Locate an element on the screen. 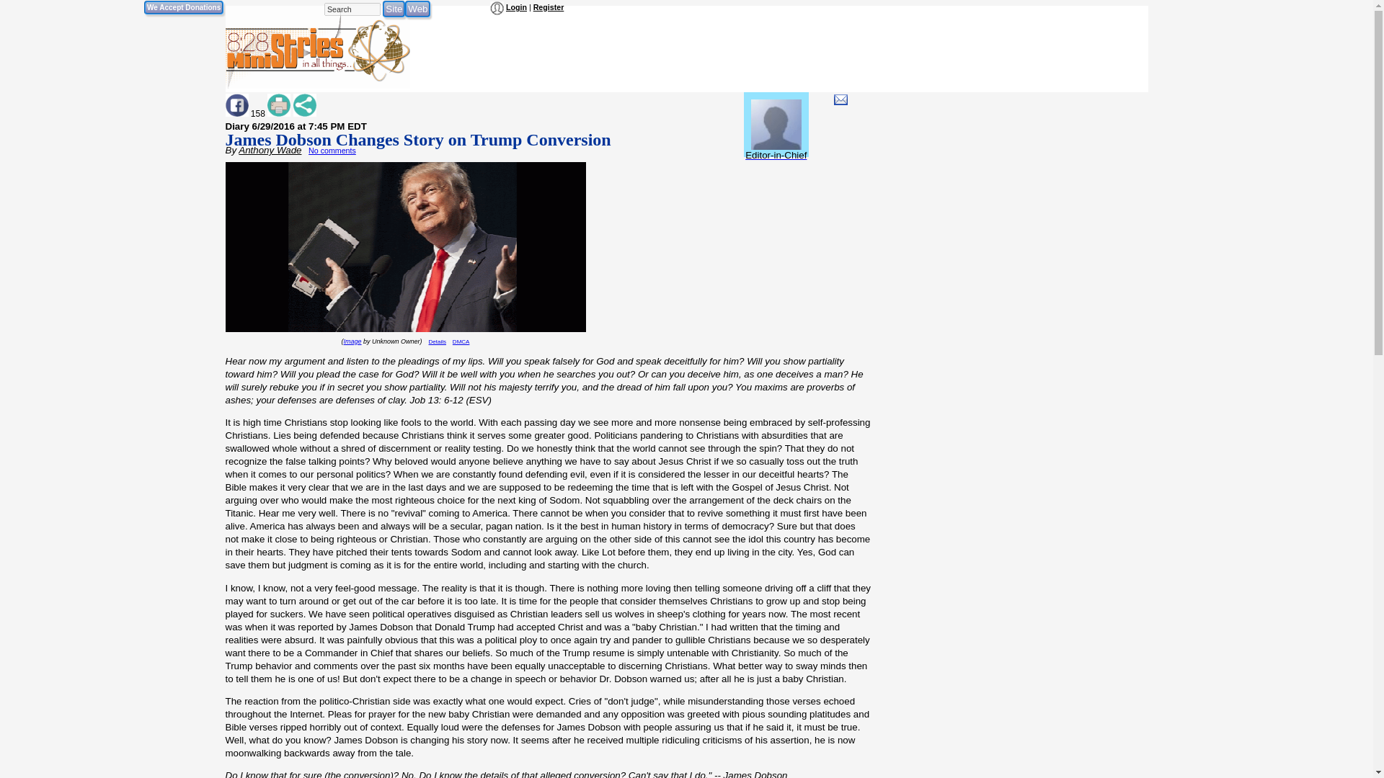 The width and height of the screenshot is (1384, 778). Share on Facebook is located at coordinates (236, 105).